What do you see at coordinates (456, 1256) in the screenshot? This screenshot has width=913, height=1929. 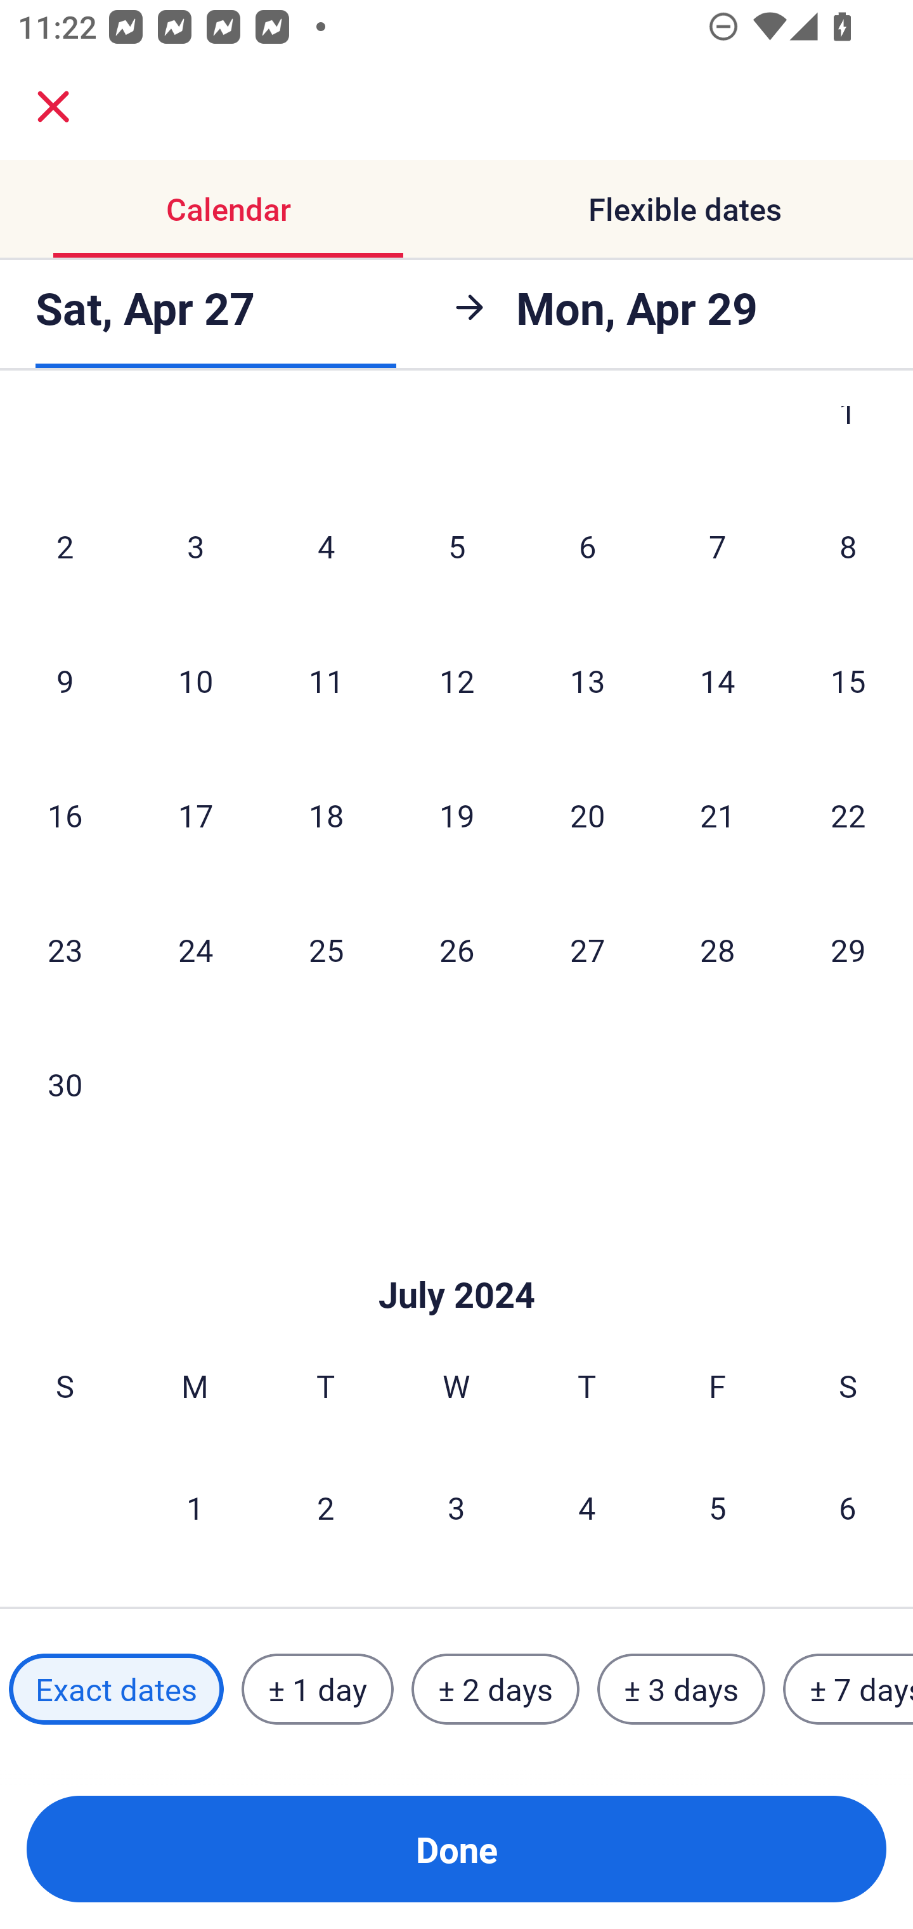 I see `Skip to Done` at bounding box center [456, 1256].